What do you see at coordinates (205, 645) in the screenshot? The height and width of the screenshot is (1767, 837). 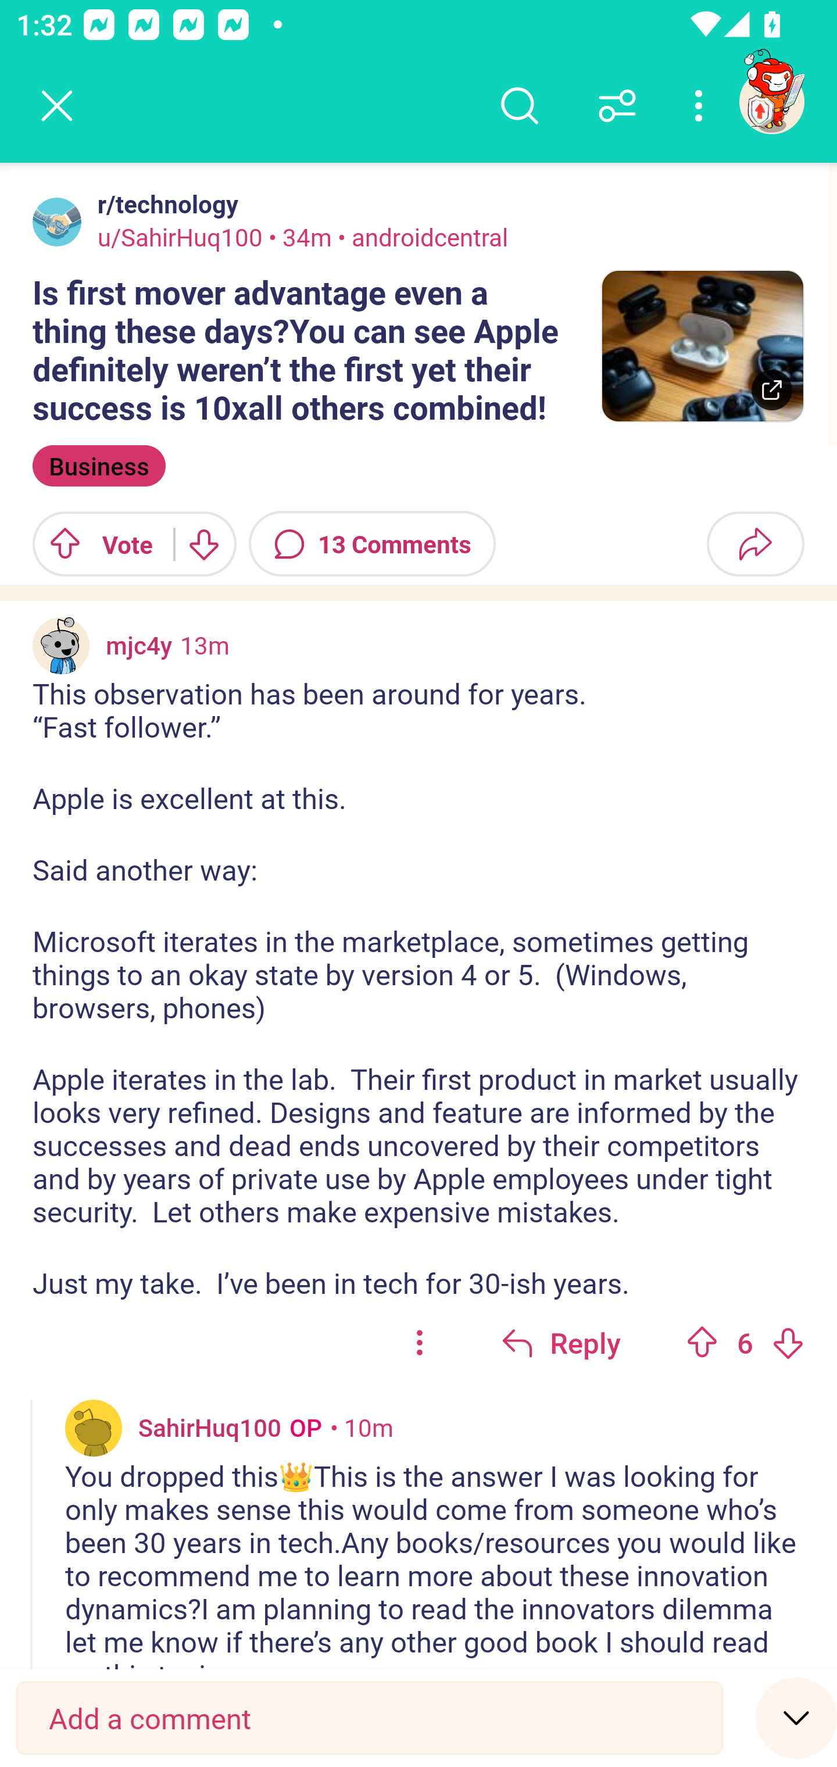 I see `13m` at bounding box center [205, 645].